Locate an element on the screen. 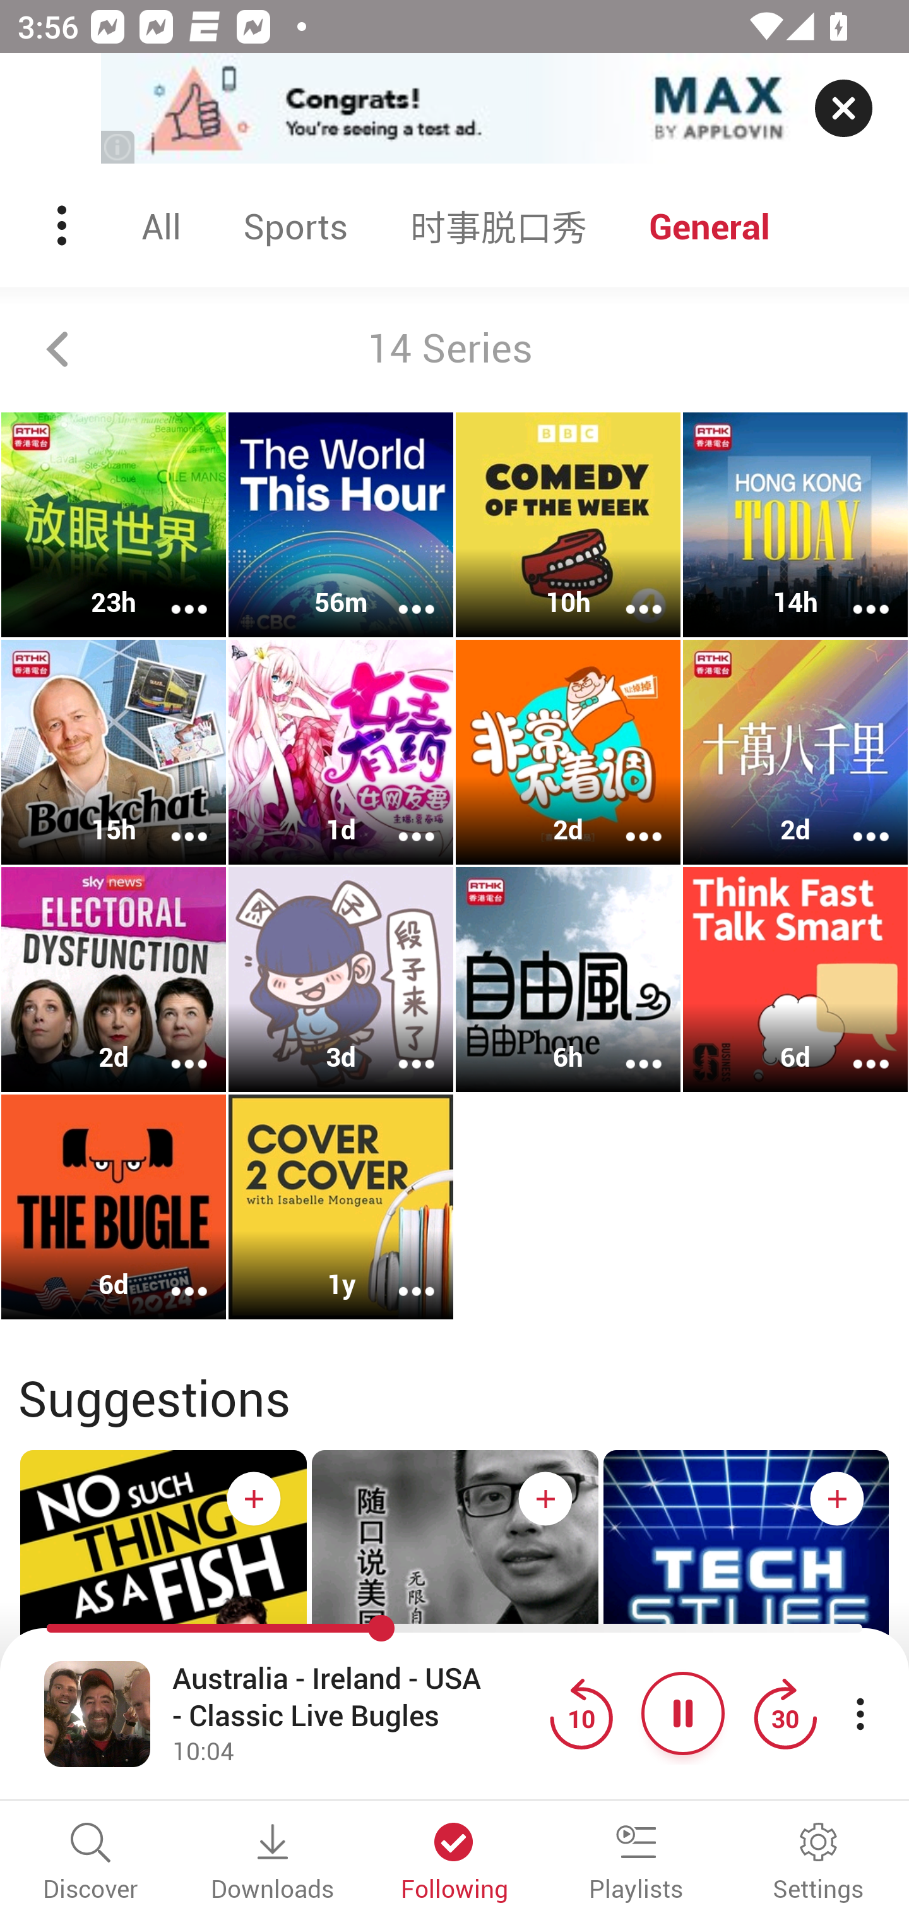 This screenshot has height=1920, width=909. The World This Hour 56m More options More options is located at coordinates (341, 525).